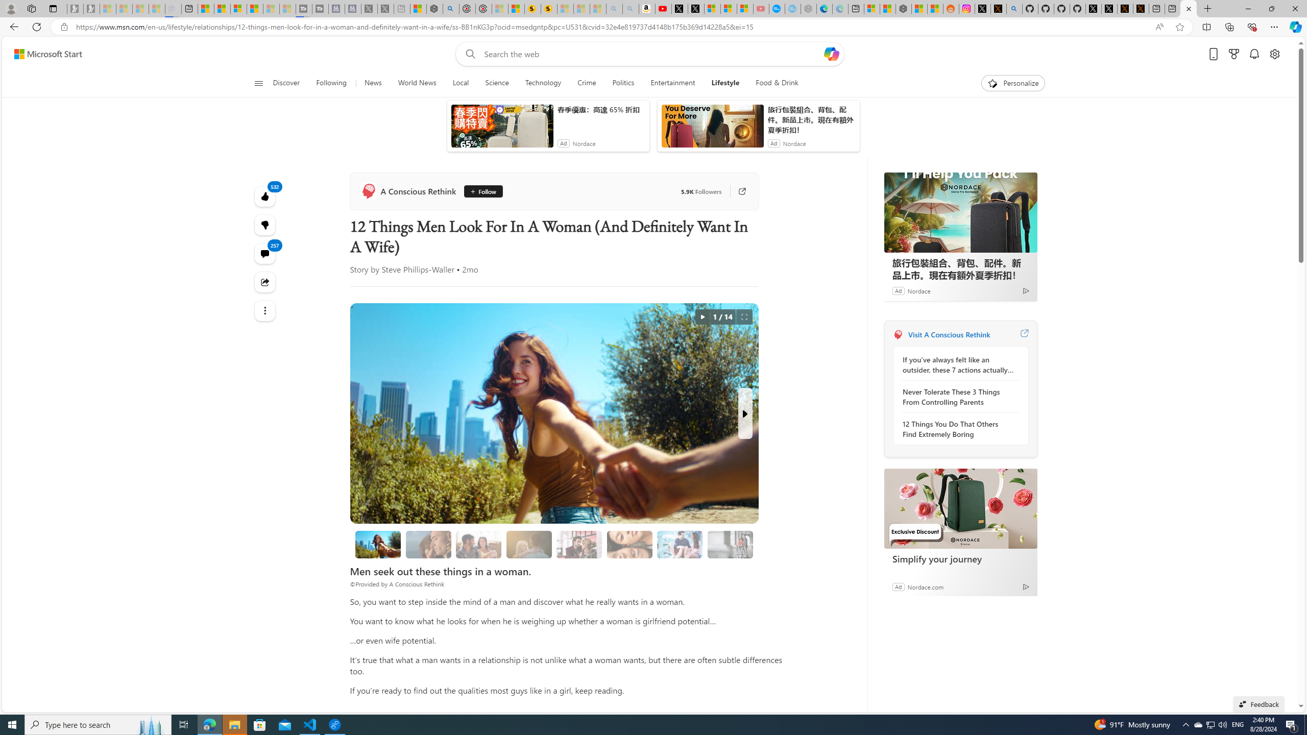 The height and width of the screenshot is (735, 1307). Describe the element at coordinates (1013, 136) in the screenshot. I see `Feed settings` at that location.